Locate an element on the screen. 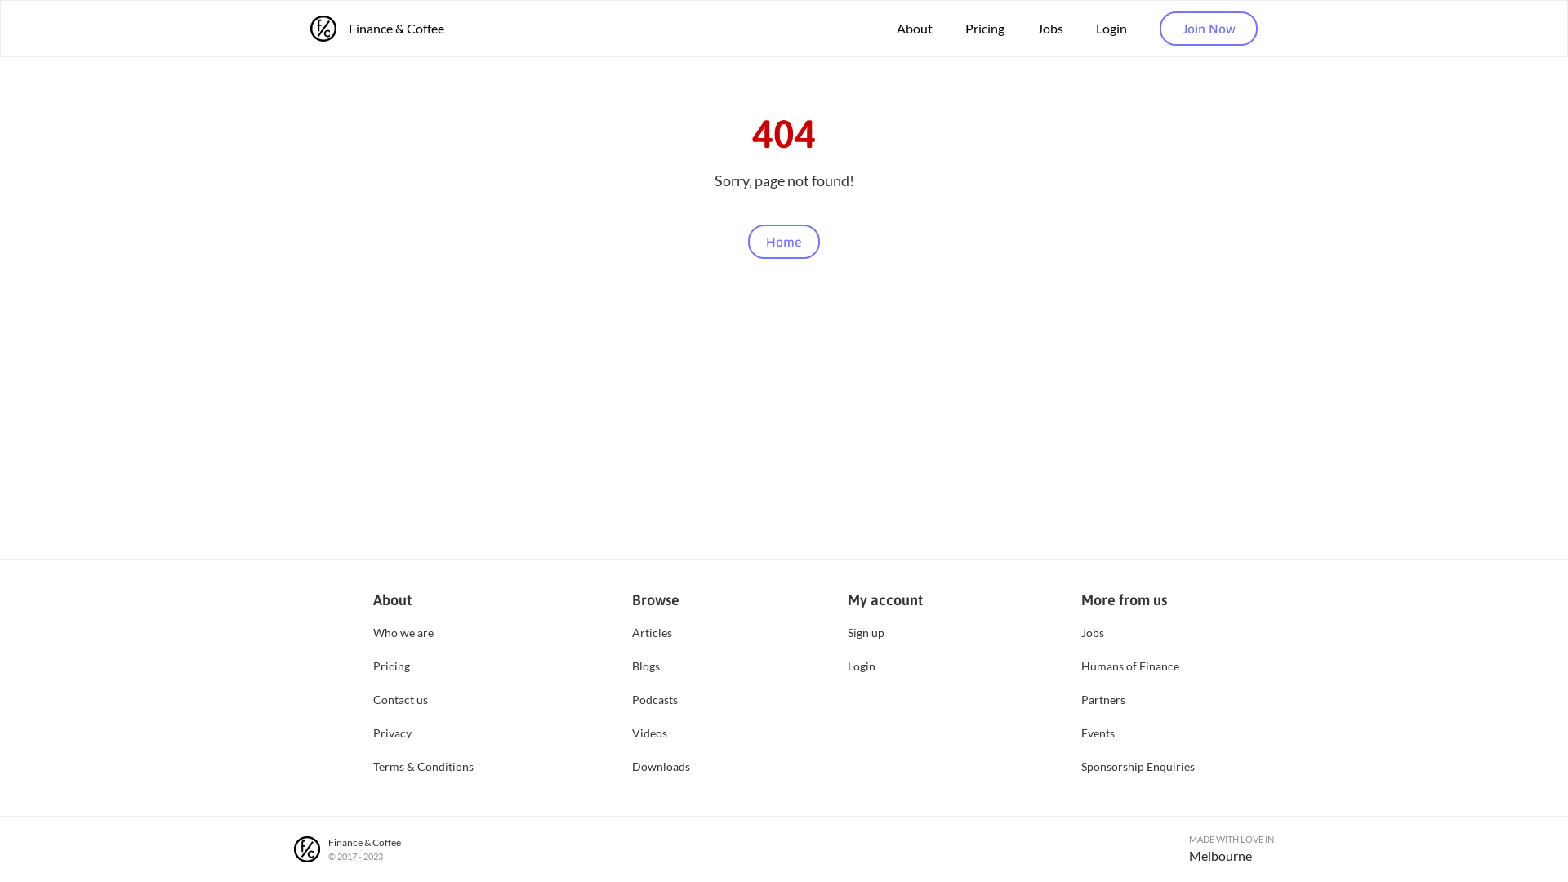  Home is located at coordinates (784, 242).